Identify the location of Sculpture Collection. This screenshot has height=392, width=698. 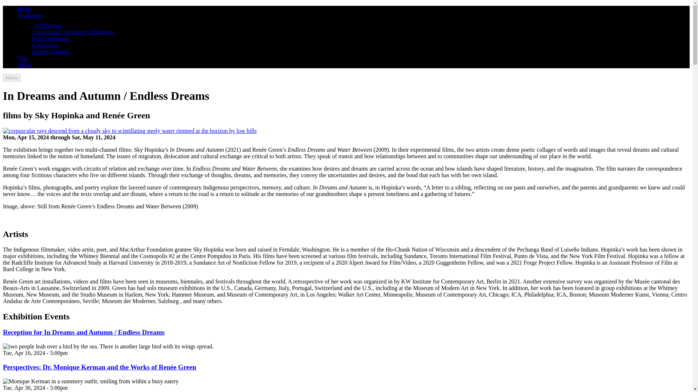
(30, 15).